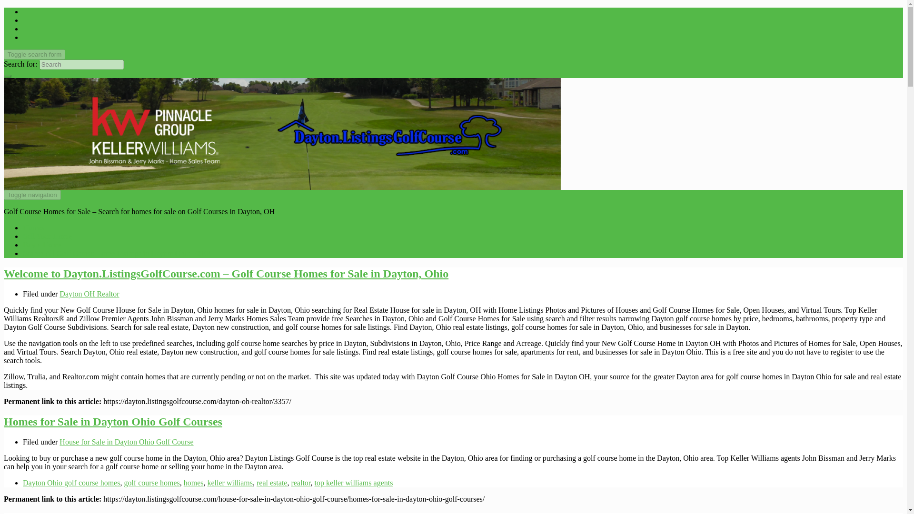 This screenshot has width=914, height=514. I want to click on Homes, so click(33, 227).